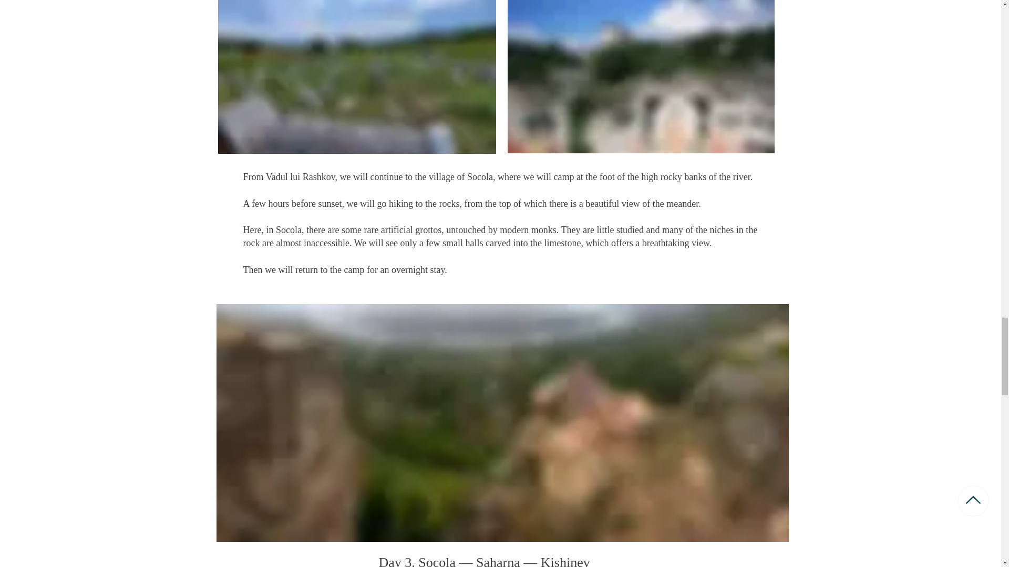 This screenshot has width=1009, height=567. I want to click on Jewish cemetery in Vadul lui Rashkov, Moldova, so click(356, 77).